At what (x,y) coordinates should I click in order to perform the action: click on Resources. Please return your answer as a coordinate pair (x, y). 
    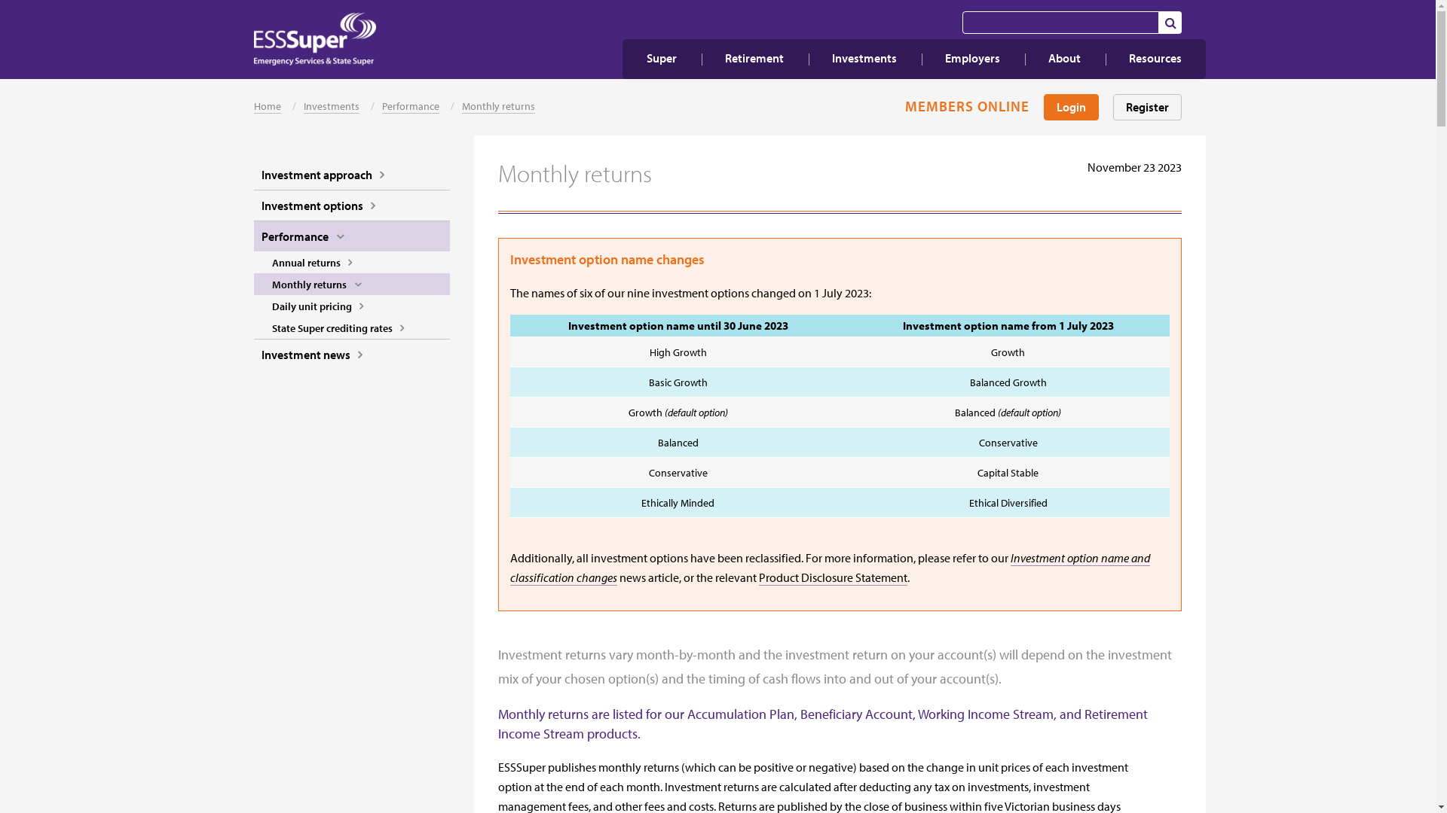
    Looking at the image, I should click on (1155, 59).